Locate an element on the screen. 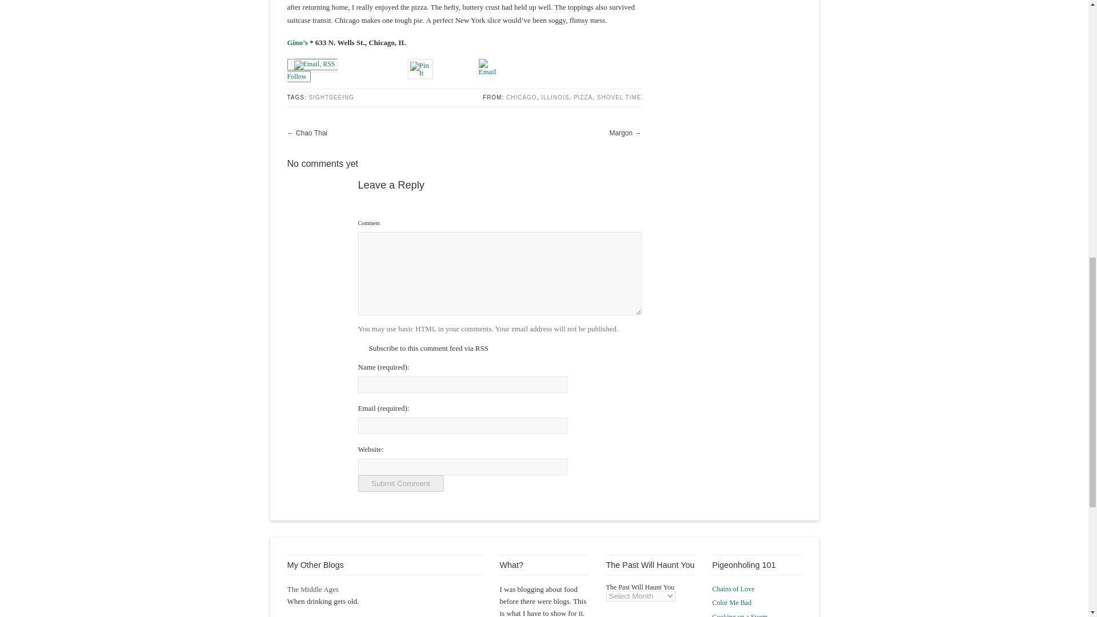 The height and width of the screenshot is (617, 1097). Share on Tumblr is located at coordinates (456, 64).